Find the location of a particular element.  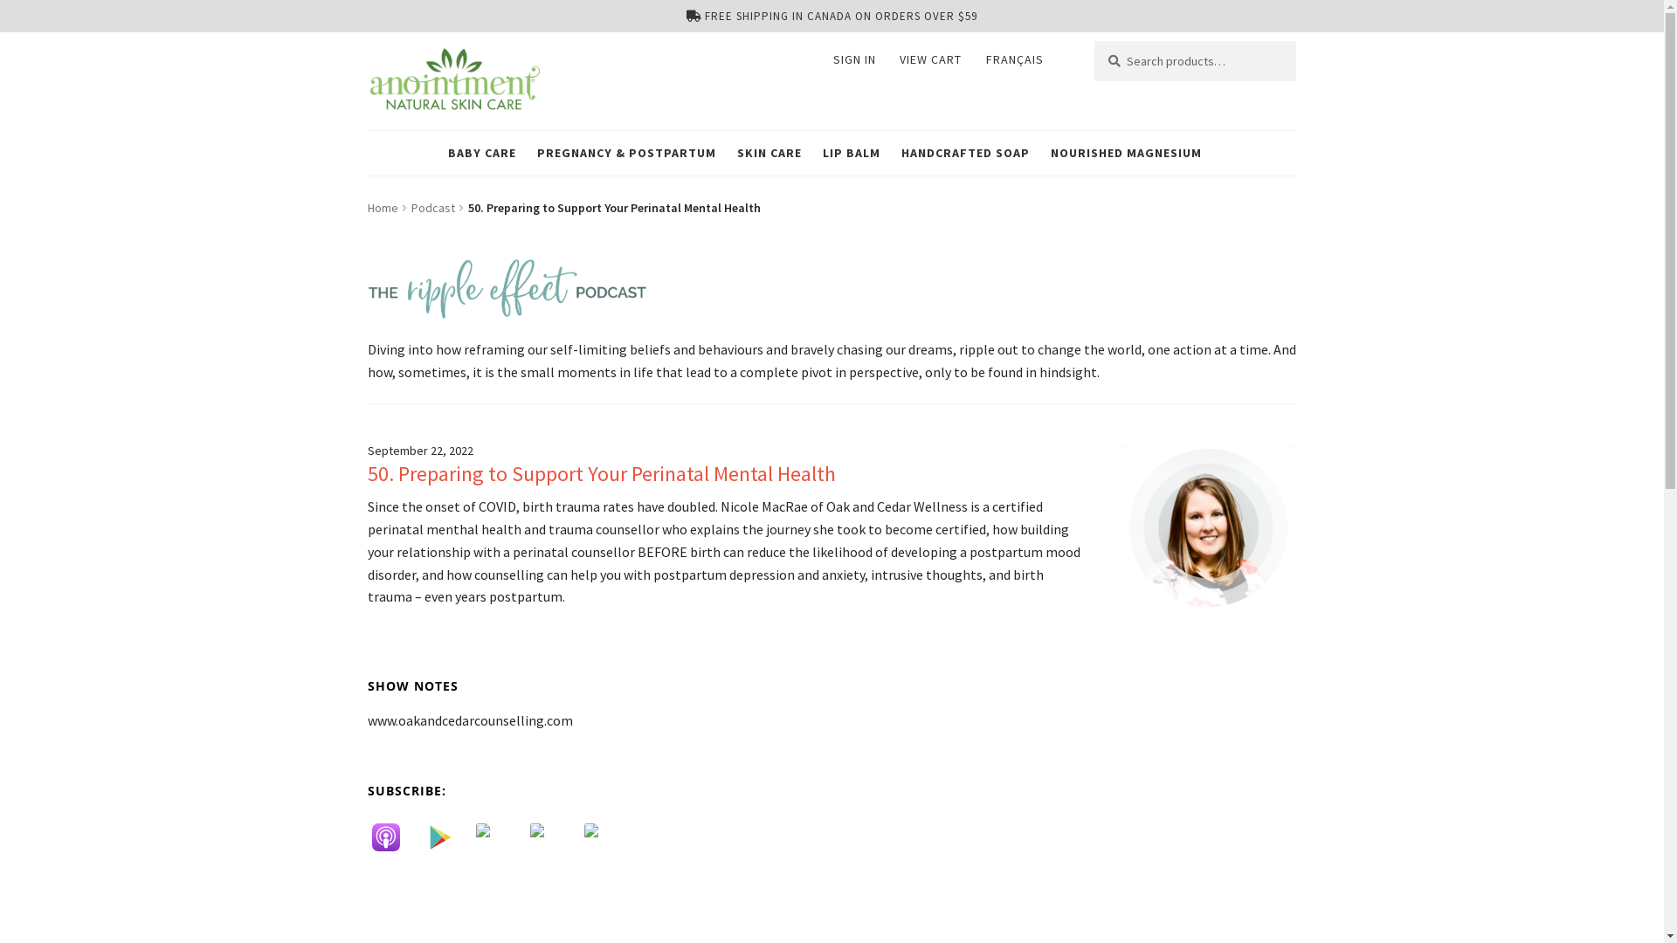

LIP BALM is located at coordinates (852, 154).